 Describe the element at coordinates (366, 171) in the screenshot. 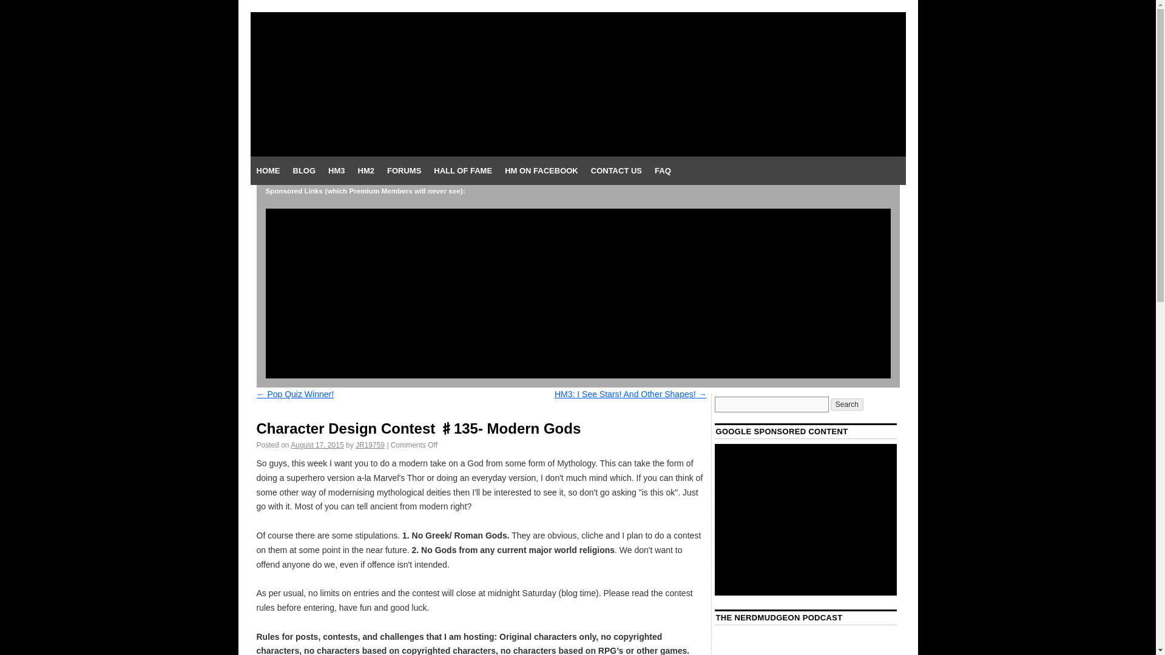

I see `HM2` at that location.